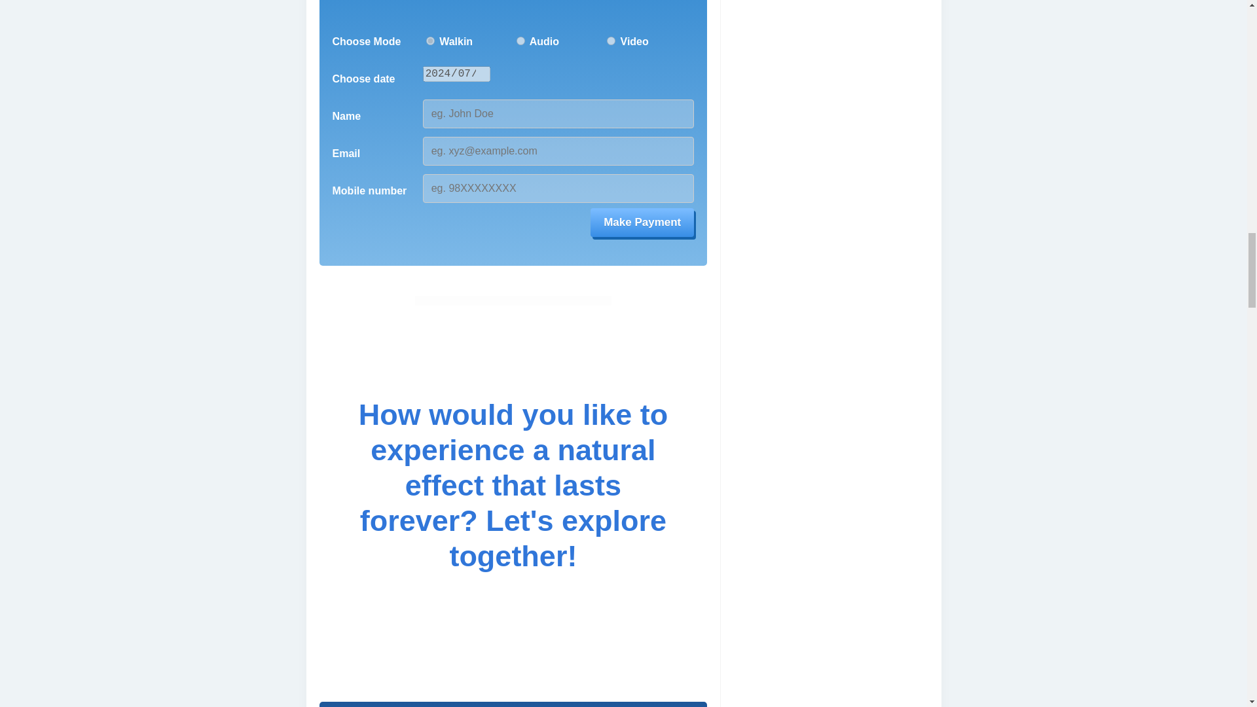  What do you see at coordinates (457, 74) in the screenshot?
I see `2024-07-17` at bounding box center [457, 74].